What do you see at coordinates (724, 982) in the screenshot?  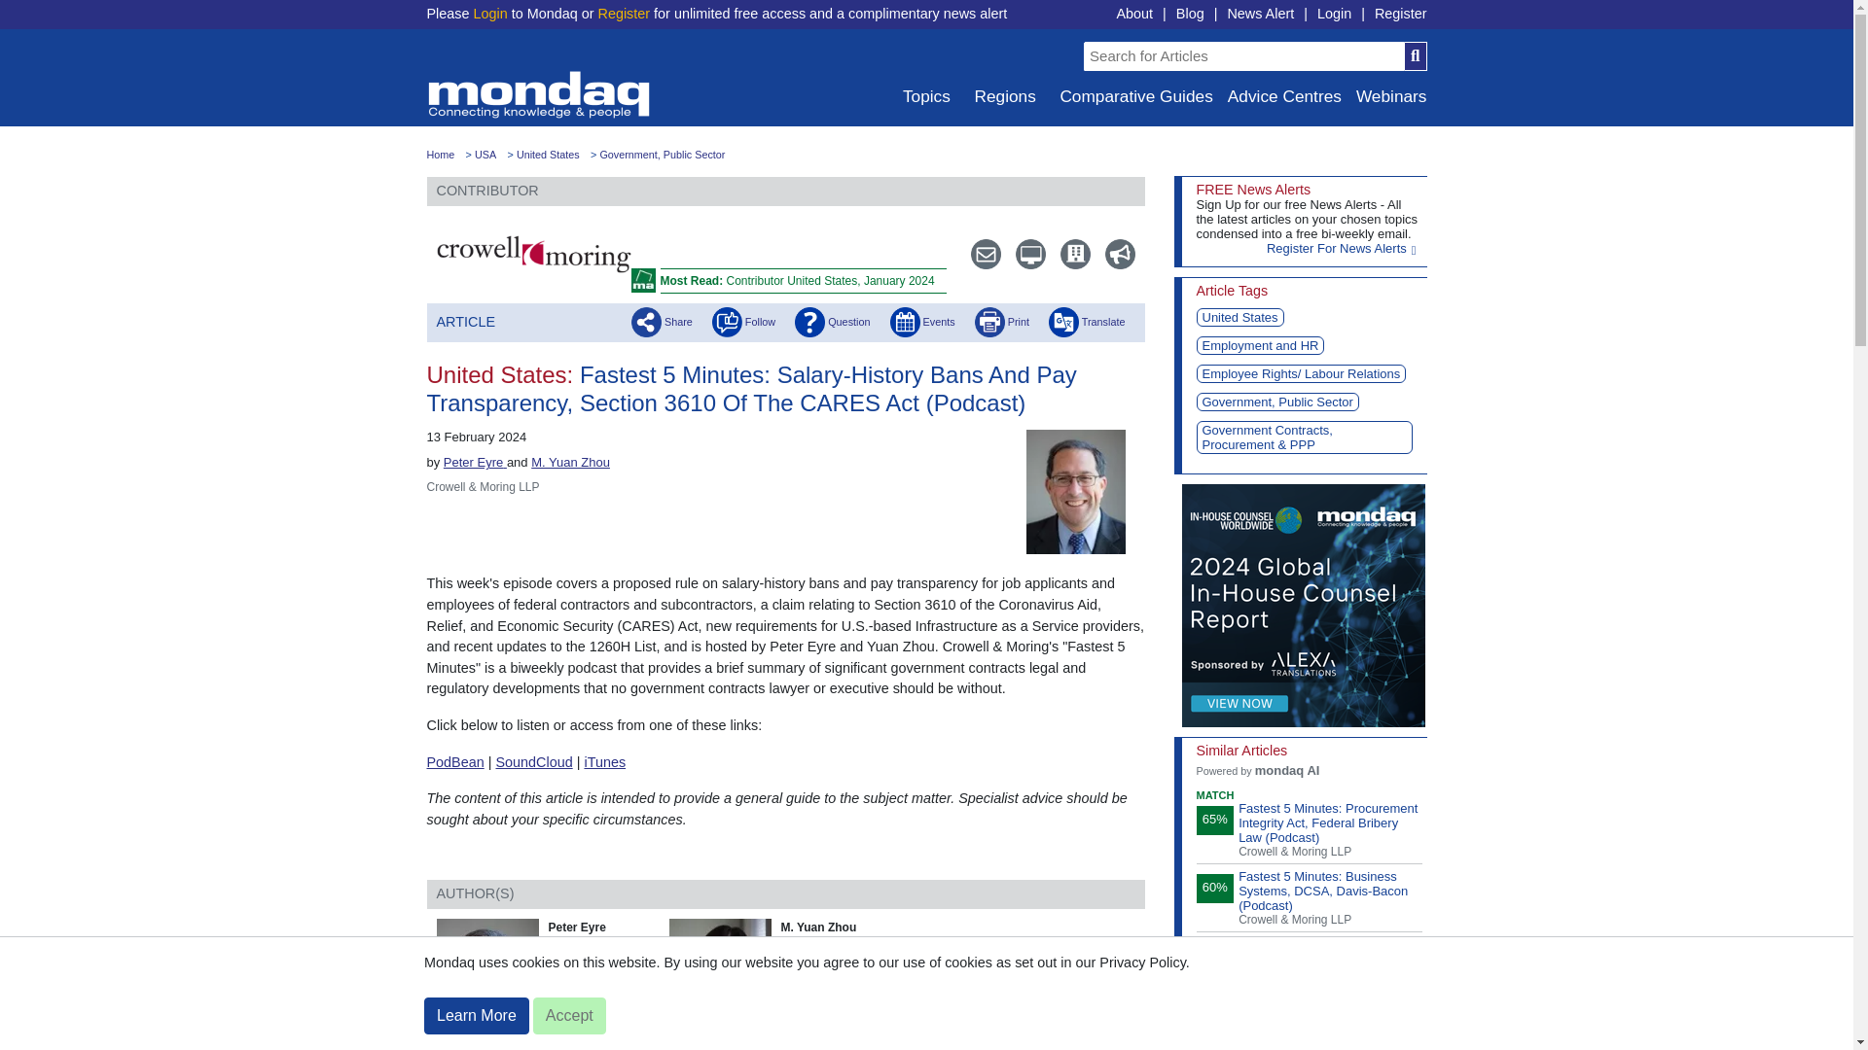 I see `View this authors biography on their website` at bounding box center [724, 982].